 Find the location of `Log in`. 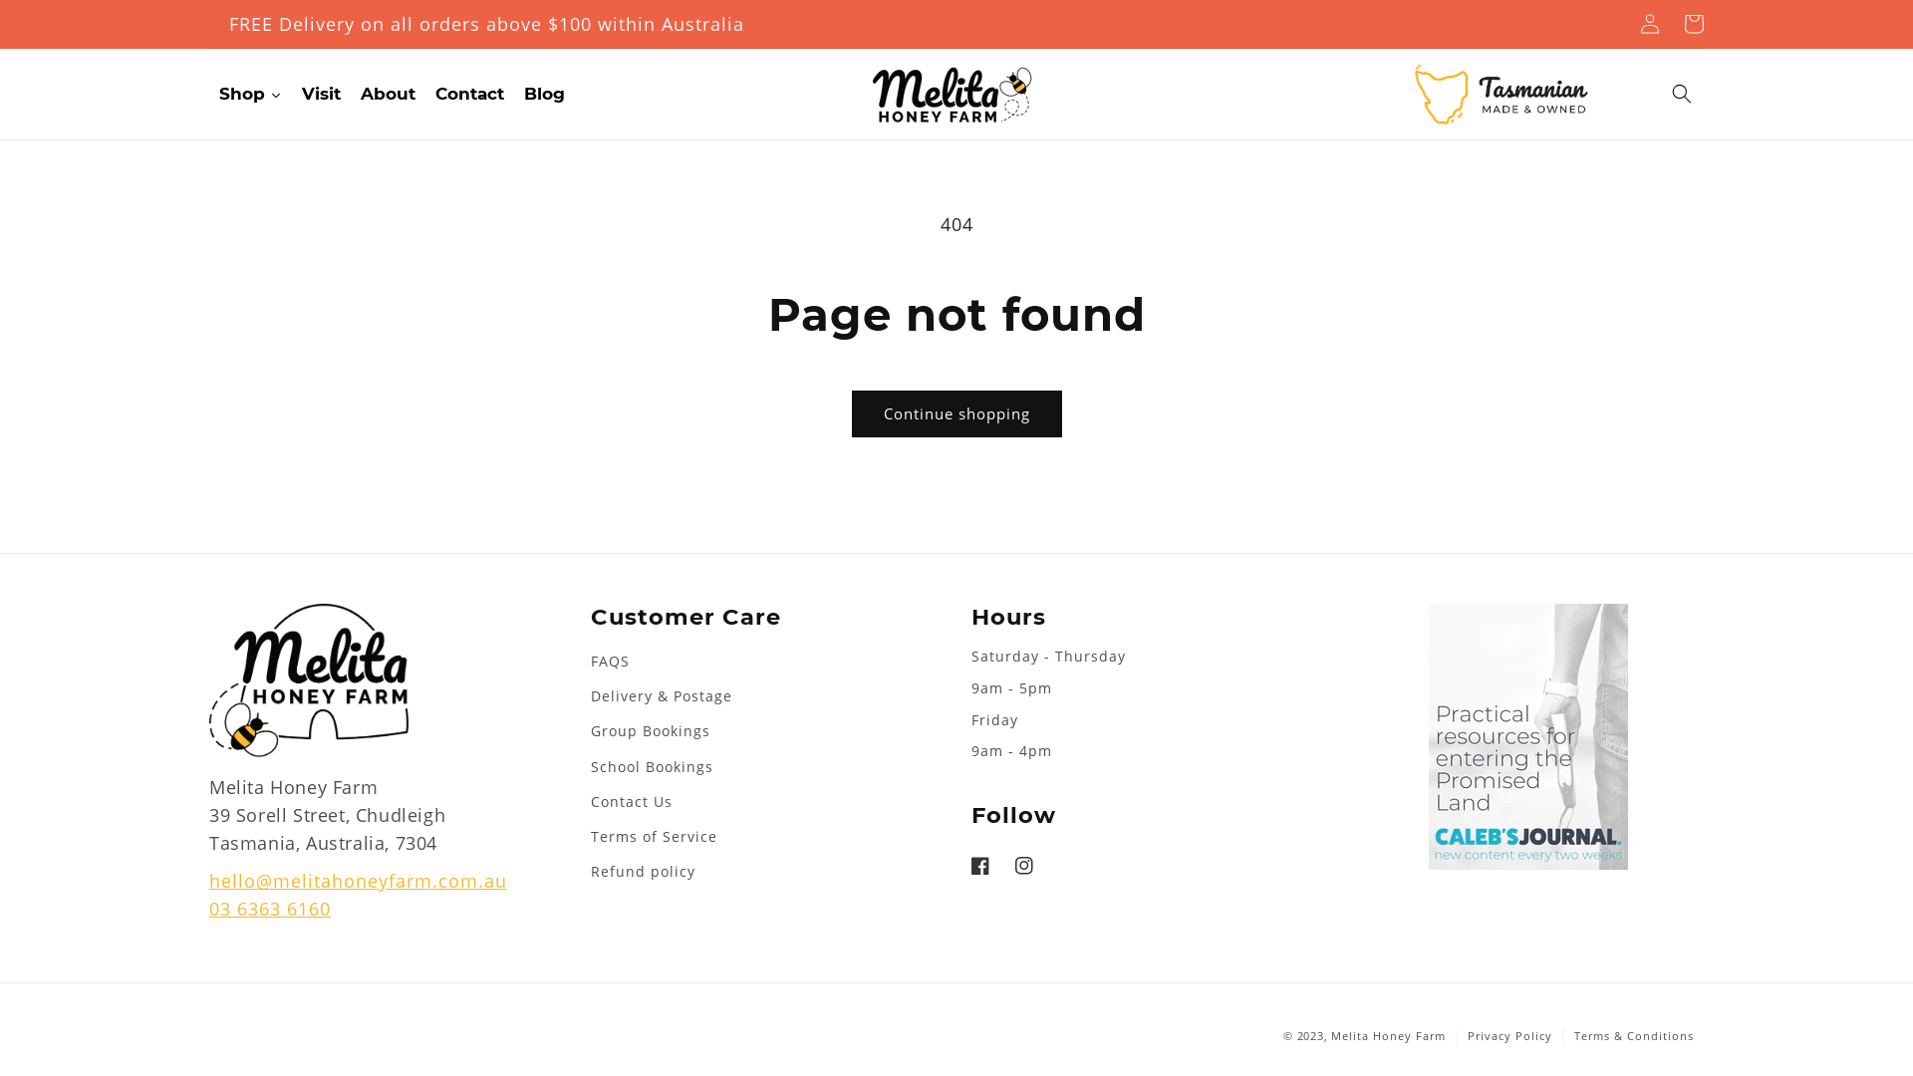

Log in is located at coordinates (1650, 24).